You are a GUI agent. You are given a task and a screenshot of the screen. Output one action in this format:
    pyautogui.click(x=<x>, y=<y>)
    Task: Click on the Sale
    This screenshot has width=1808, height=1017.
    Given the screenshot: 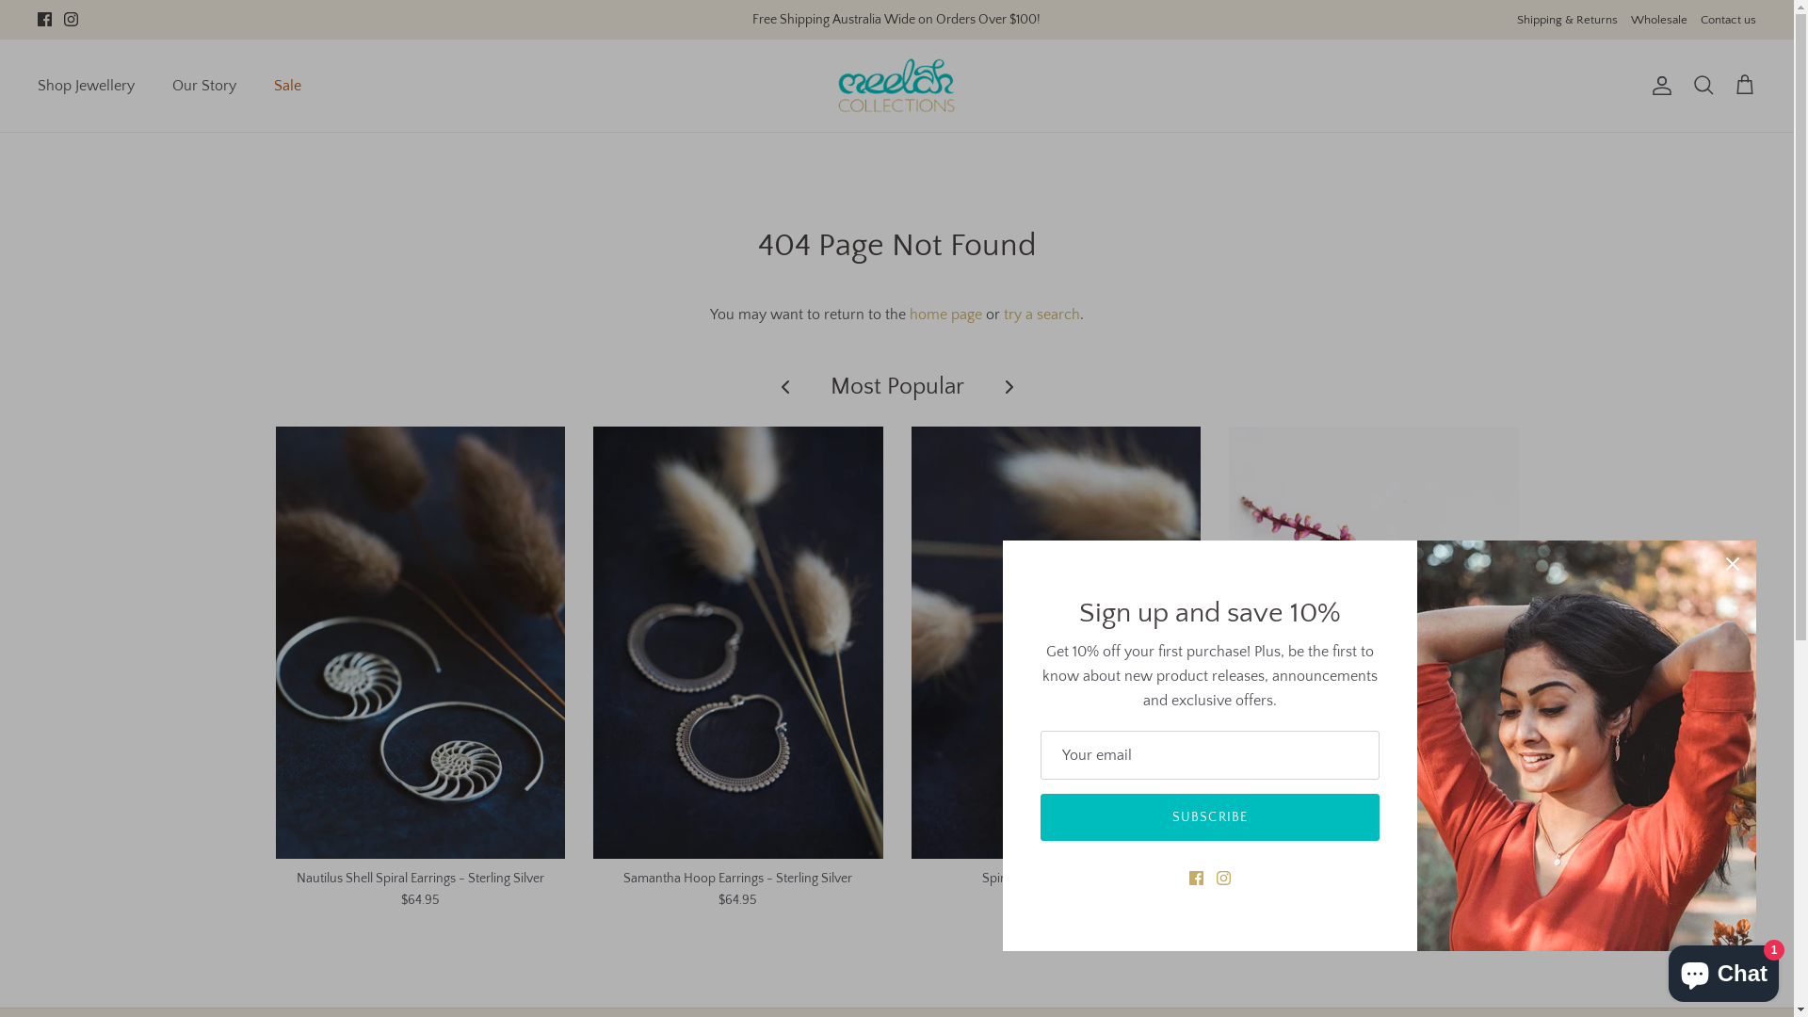 What is the action you would take?
    pyautogui.click(x=288, y=86)
    